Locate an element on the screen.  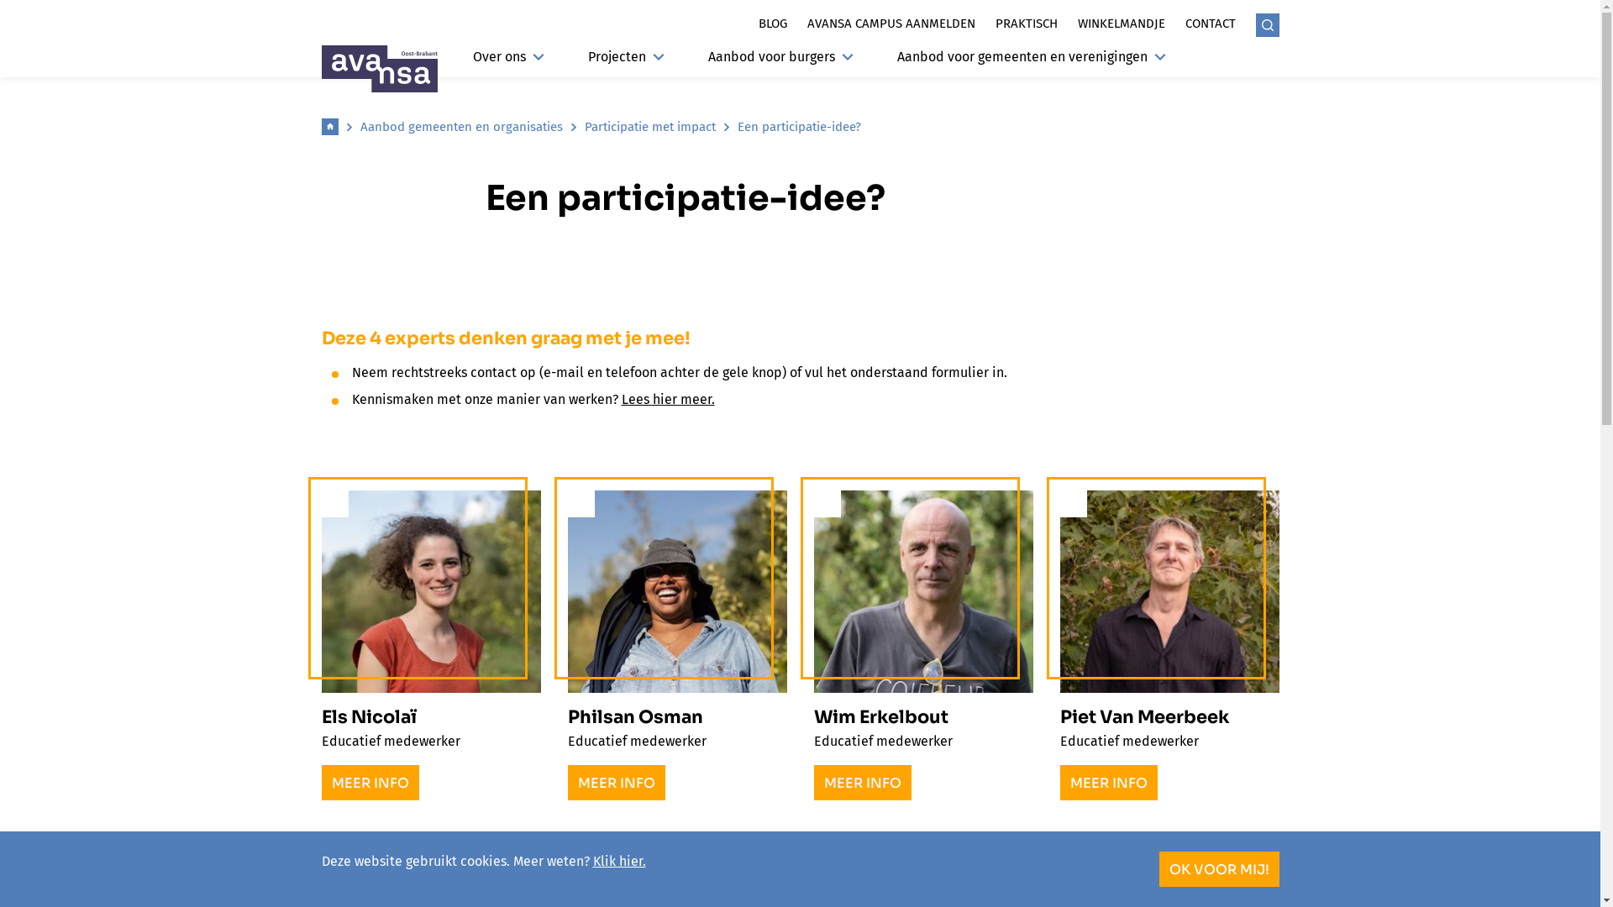
MEER INFO is located at coordinates (370, 783).